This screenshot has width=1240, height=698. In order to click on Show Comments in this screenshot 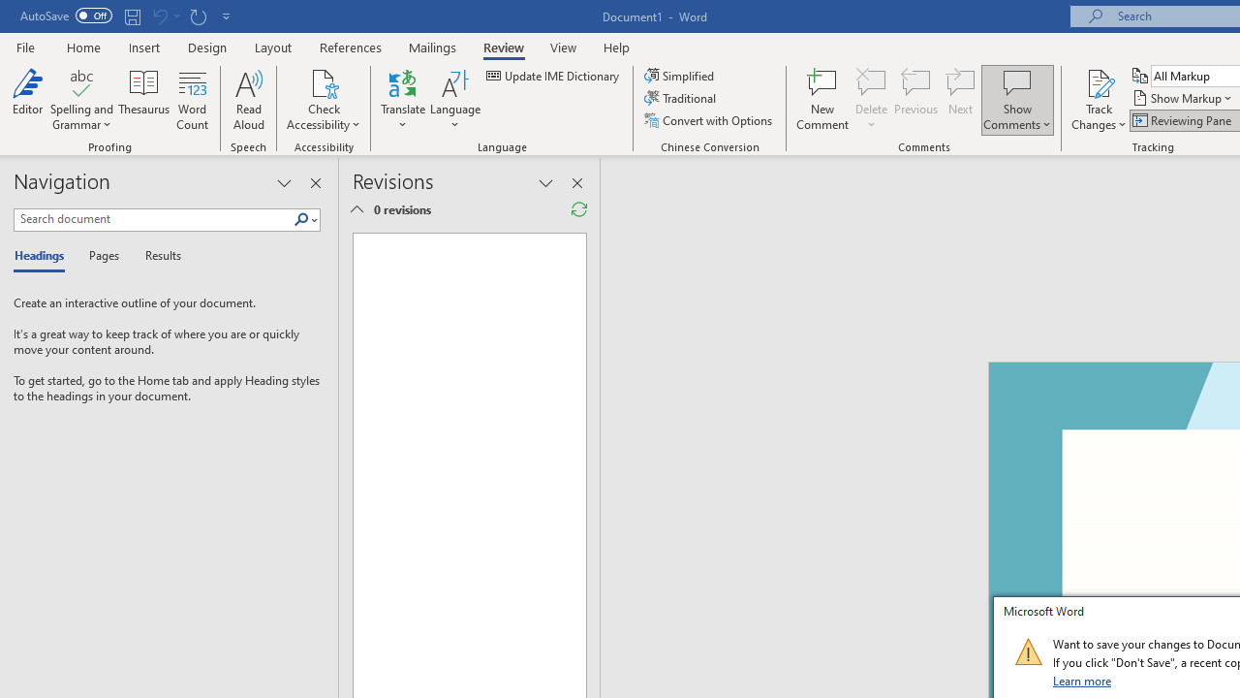, I will do `click(1017, 99)`.